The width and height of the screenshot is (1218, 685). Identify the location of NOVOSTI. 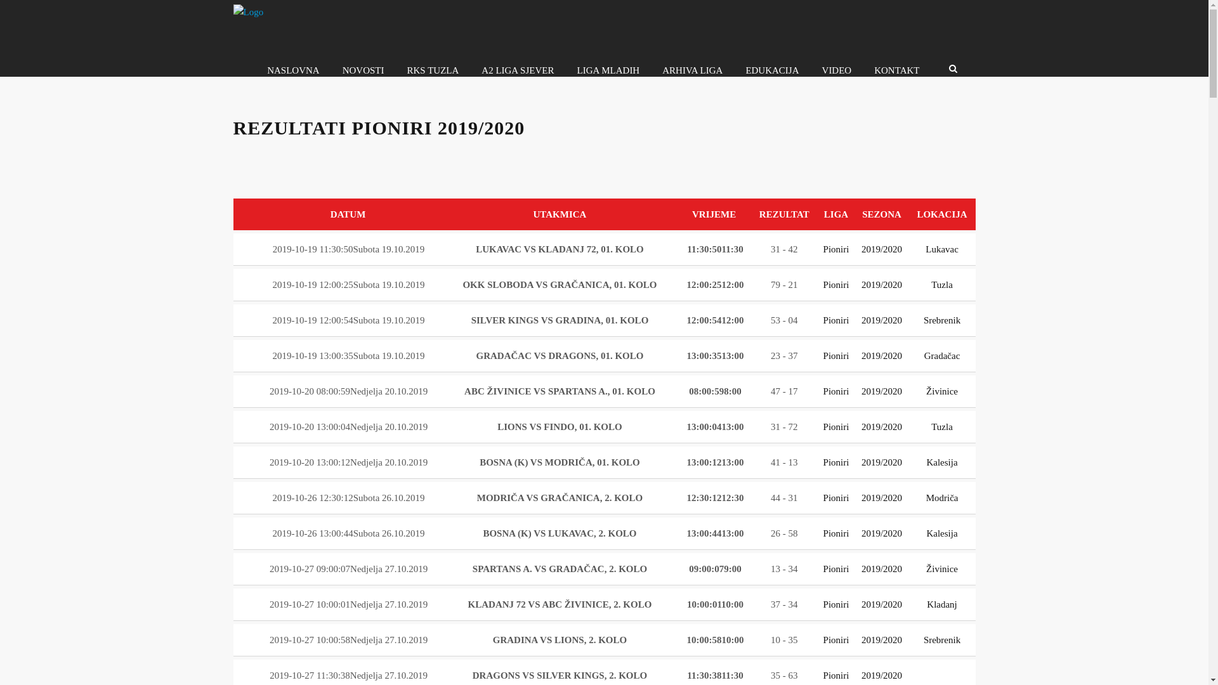
(363, 70).